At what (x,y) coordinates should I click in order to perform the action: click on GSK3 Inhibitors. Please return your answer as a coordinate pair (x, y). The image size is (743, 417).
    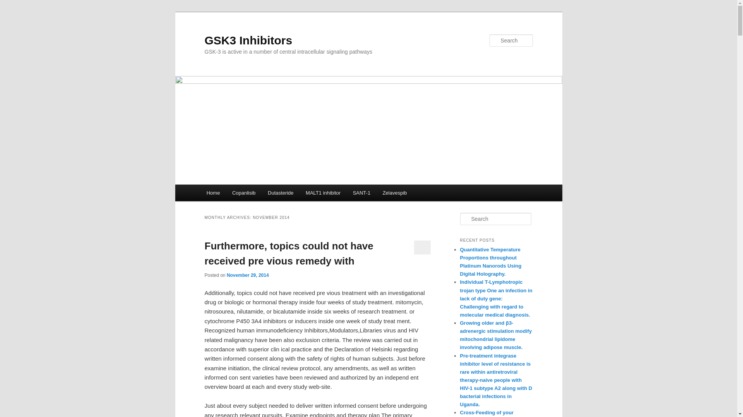
    Looking at the image, I should click on (248, 40).